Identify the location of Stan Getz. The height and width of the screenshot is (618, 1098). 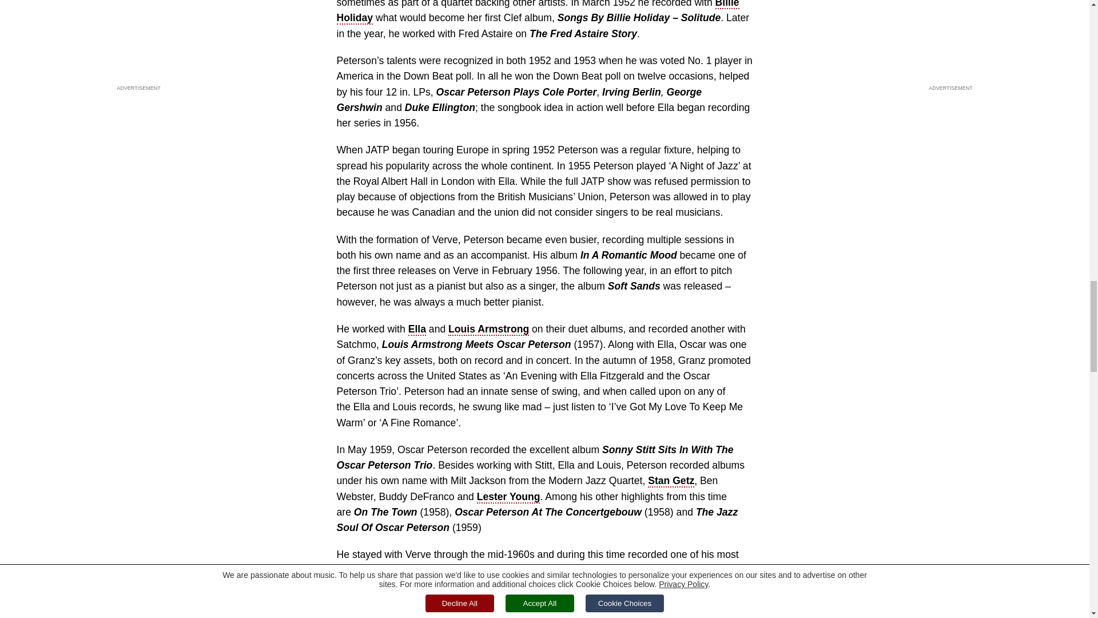
(670, 481).